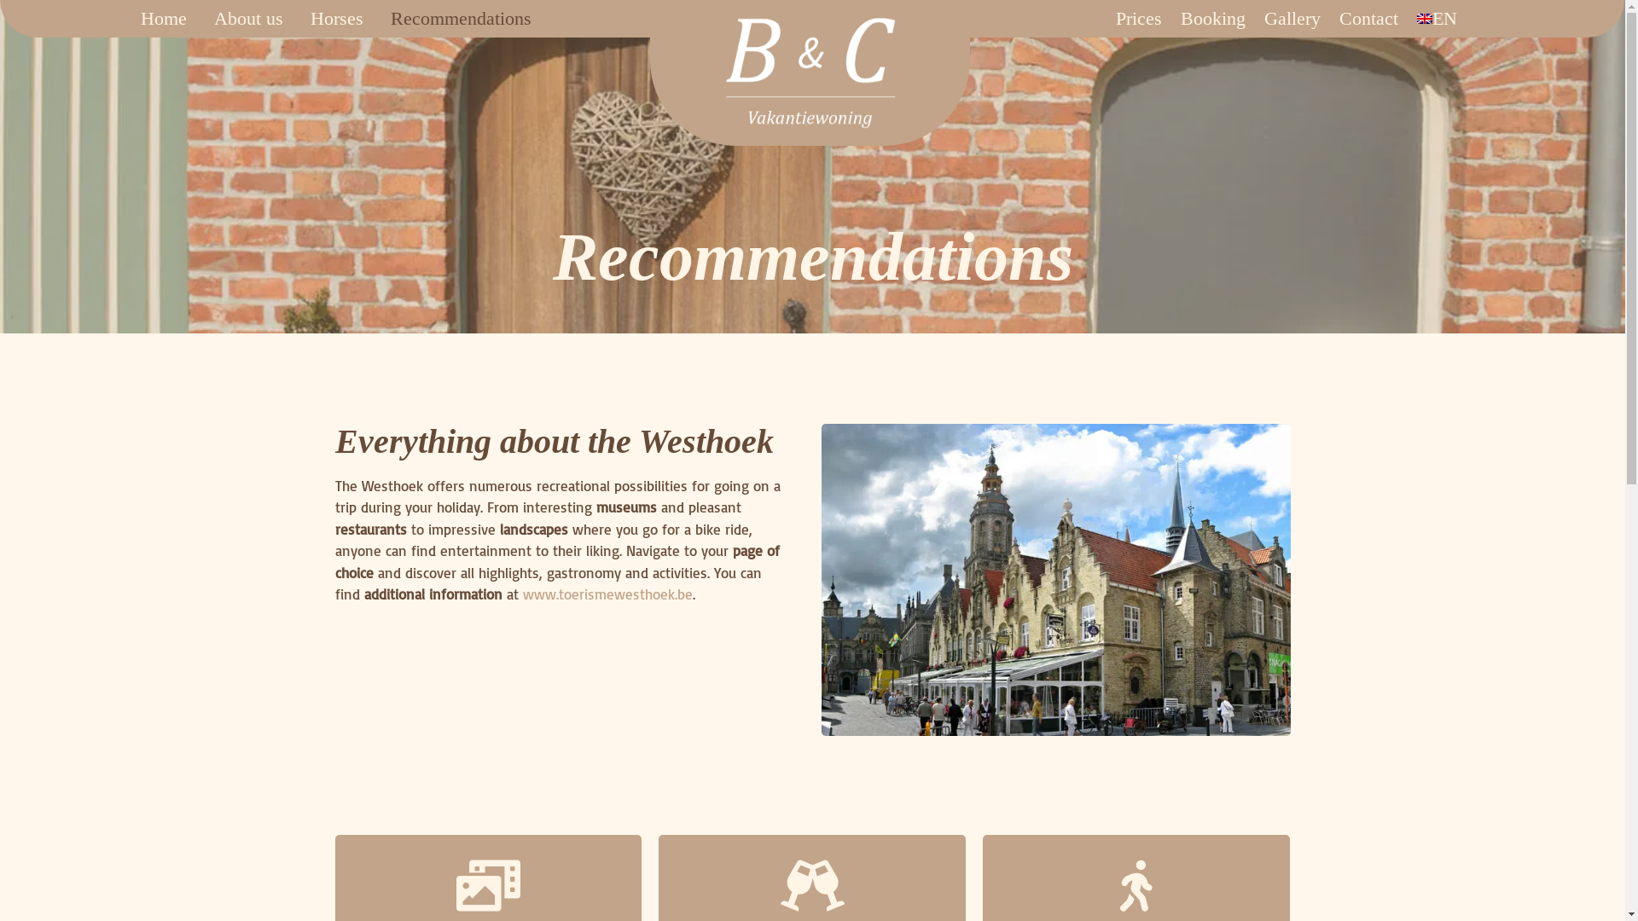 The image size is (1638, 921). Describe the element at coordinates (461, 19) in the screenshot. I see `Recommendations` at that location.